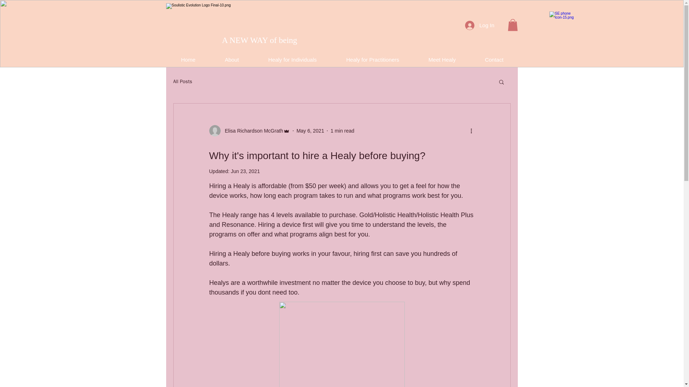 The image size is (689, 387). What do you see at coordinates (182, 82) in the screenshot?
I see `All Posts` at bounding box center [182, 82].